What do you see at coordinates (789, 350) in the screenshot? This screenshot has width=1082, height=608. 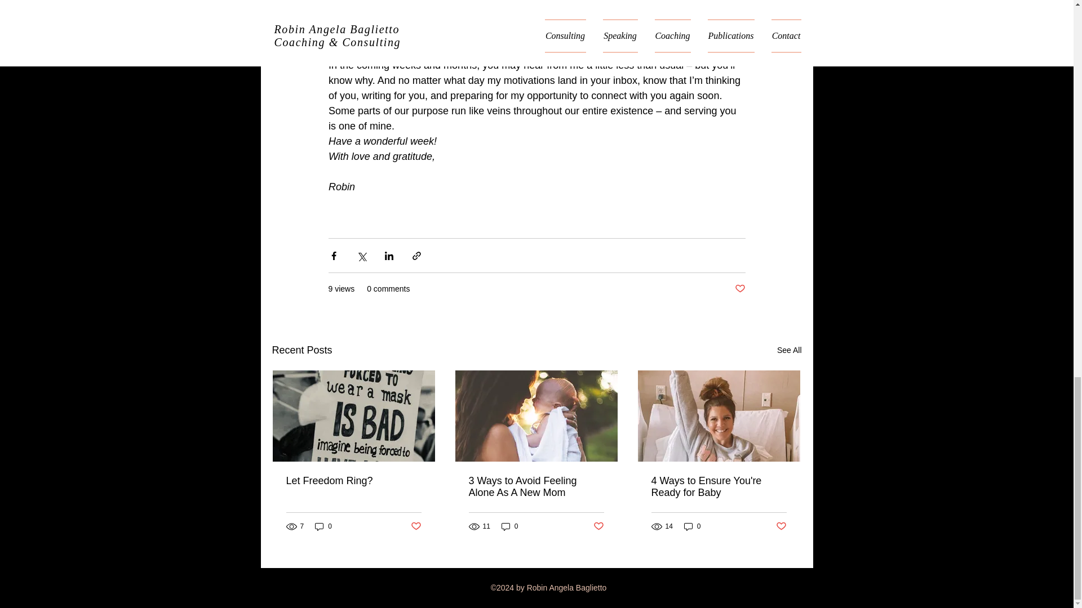 I see `See All` at bounding box center [789, 350].